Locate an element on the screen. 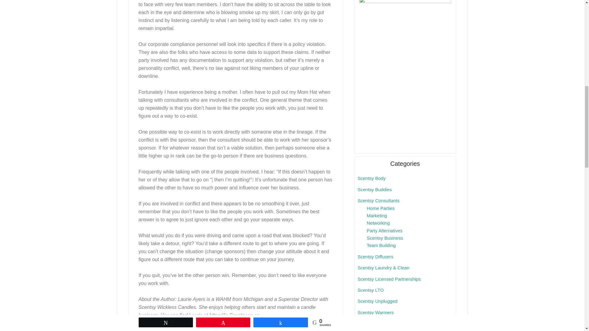  Scentsy Body is located at coordinates (371, 178).